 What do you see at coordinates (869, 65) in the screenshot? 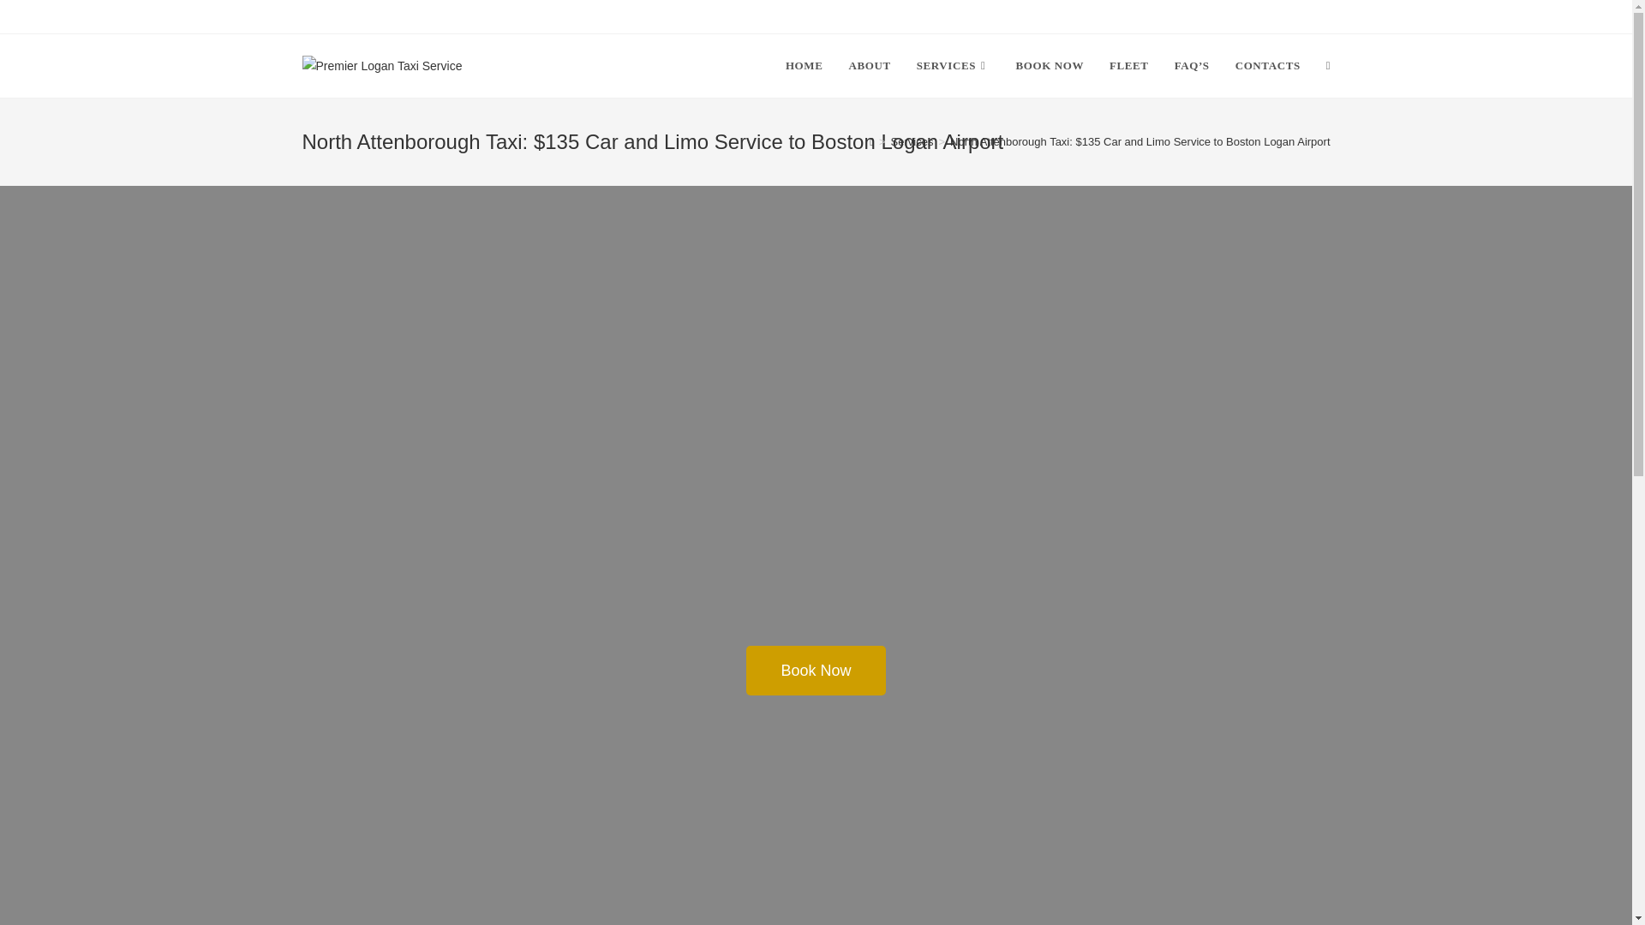
I see `ABOUT` at bounding box center [869, 65].